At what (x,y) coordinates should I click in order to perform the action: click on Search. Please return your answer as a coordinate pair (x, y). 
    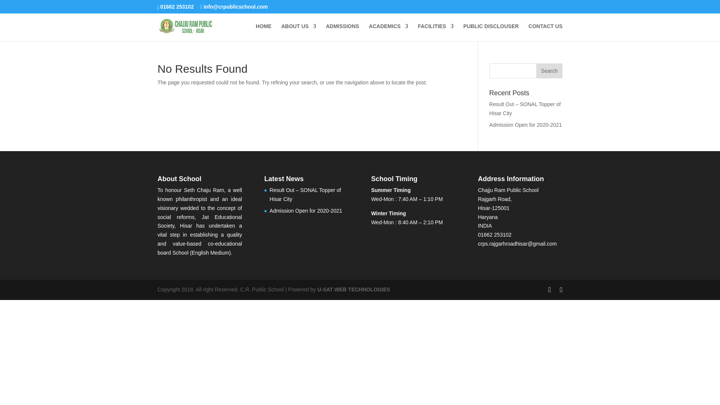
    Looking at the image, I should click on (549, 70).